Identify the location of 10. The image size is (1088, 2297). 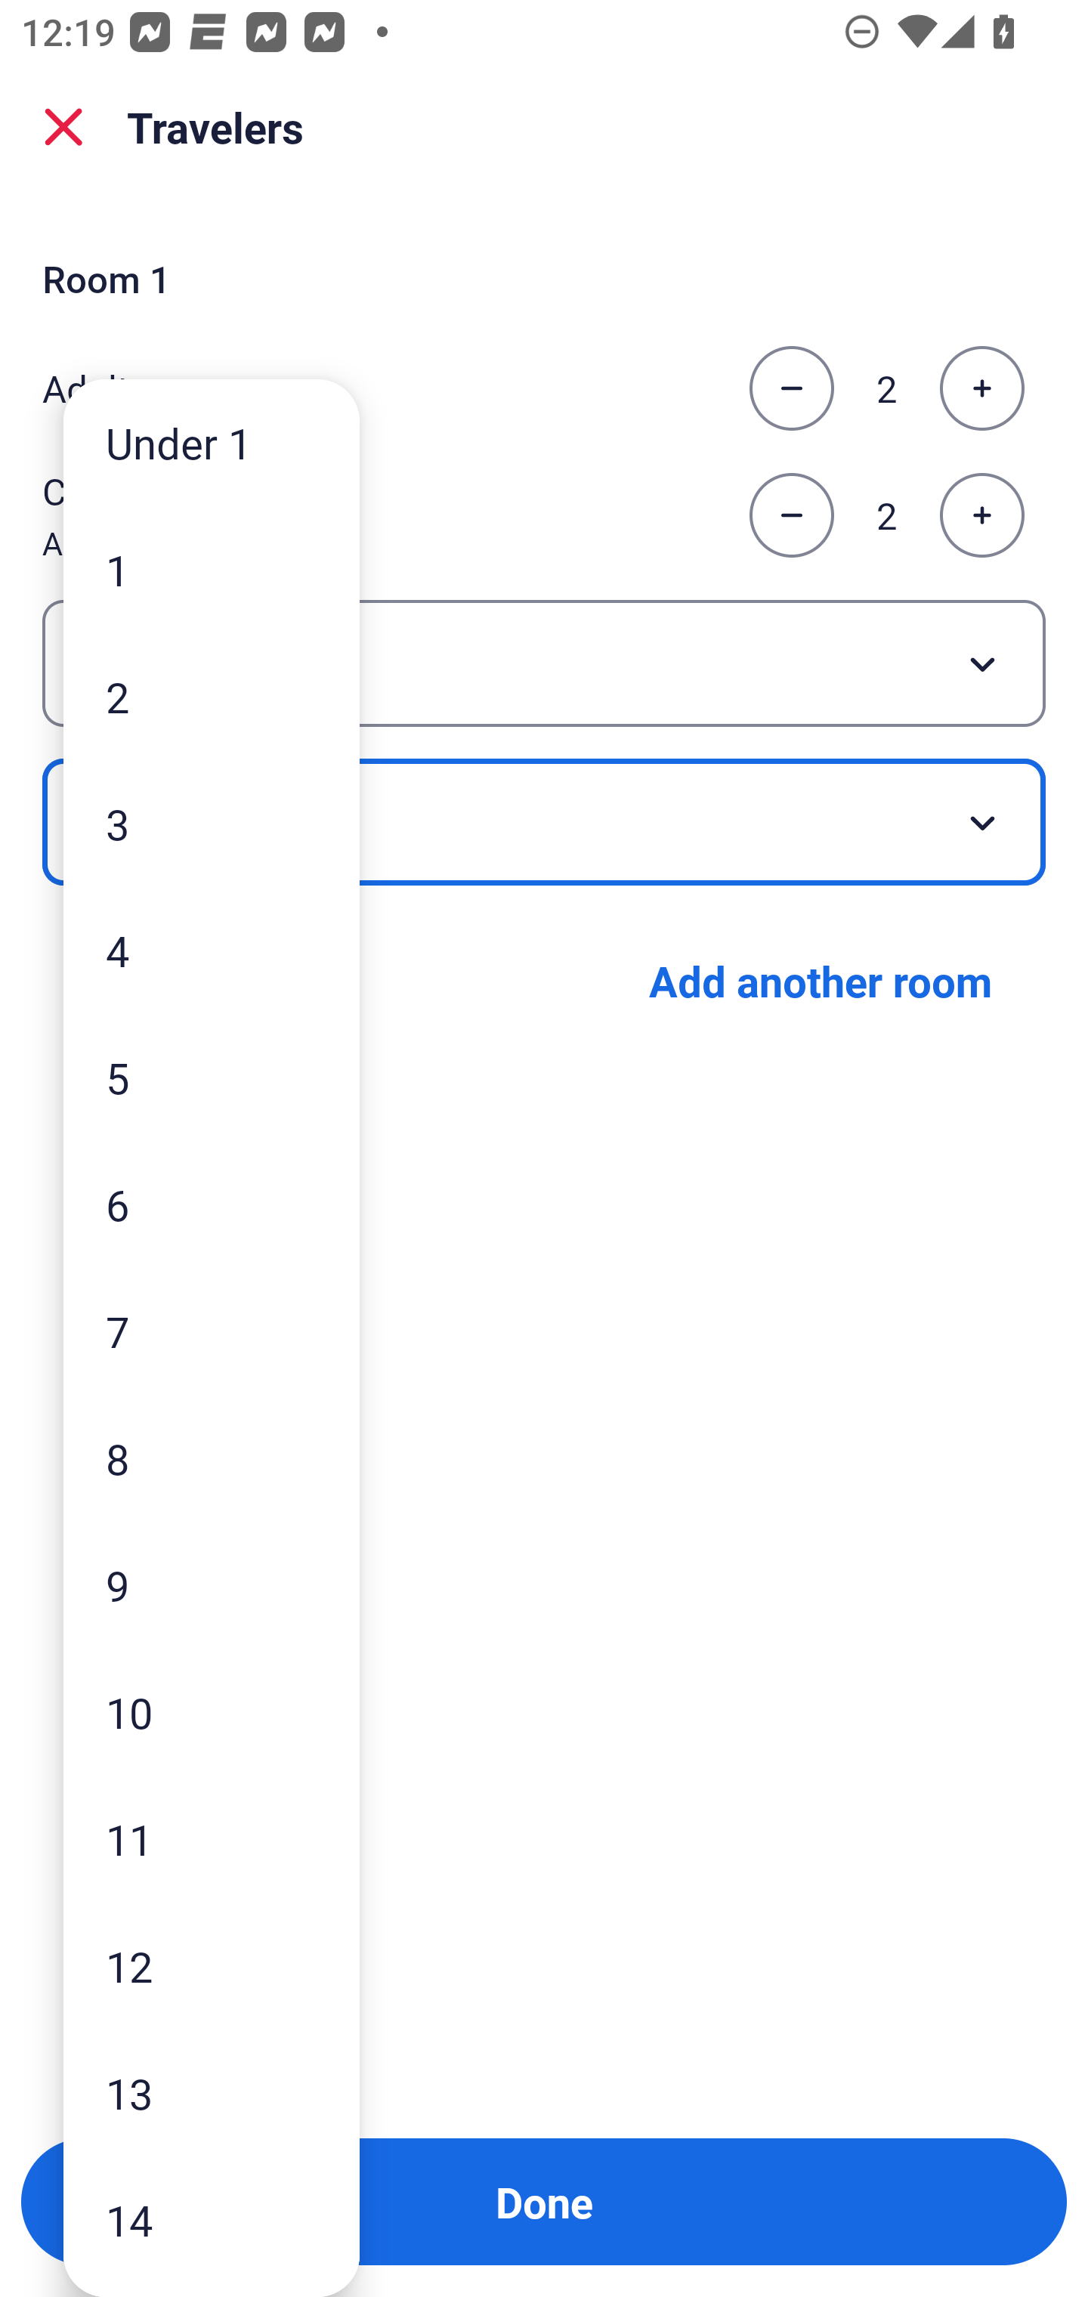
(212, 1712).